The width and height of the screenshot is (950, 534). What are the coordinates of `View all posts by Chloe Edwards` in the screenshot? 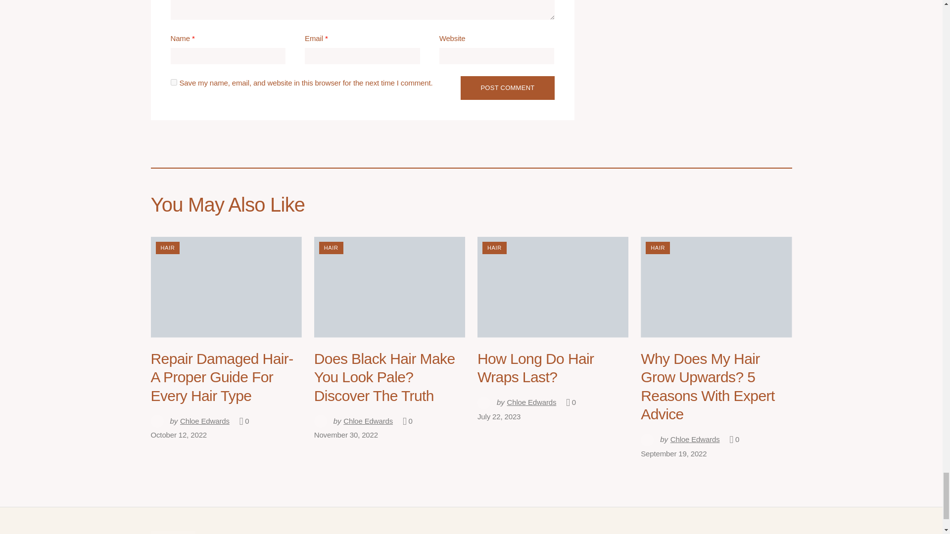 It's located at (353, 421).